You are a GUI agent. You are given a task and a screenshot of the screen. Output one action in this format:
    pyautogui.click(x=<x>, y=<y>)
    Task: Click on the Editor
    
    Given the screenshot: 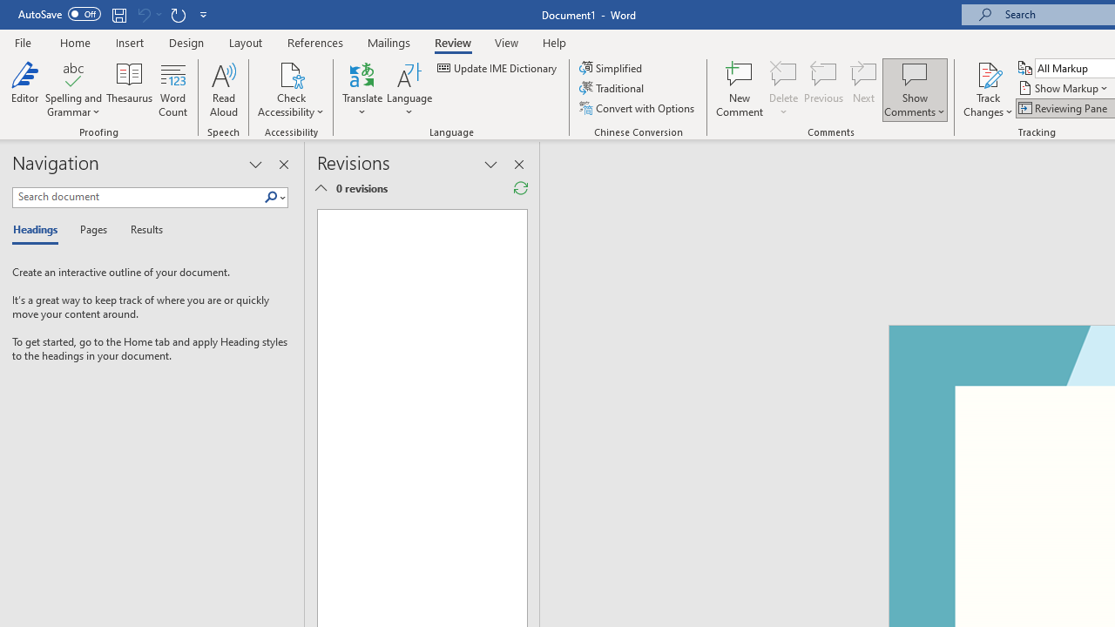 What is the action you would take?
    pyautogui.click(x=24, y=89)
    